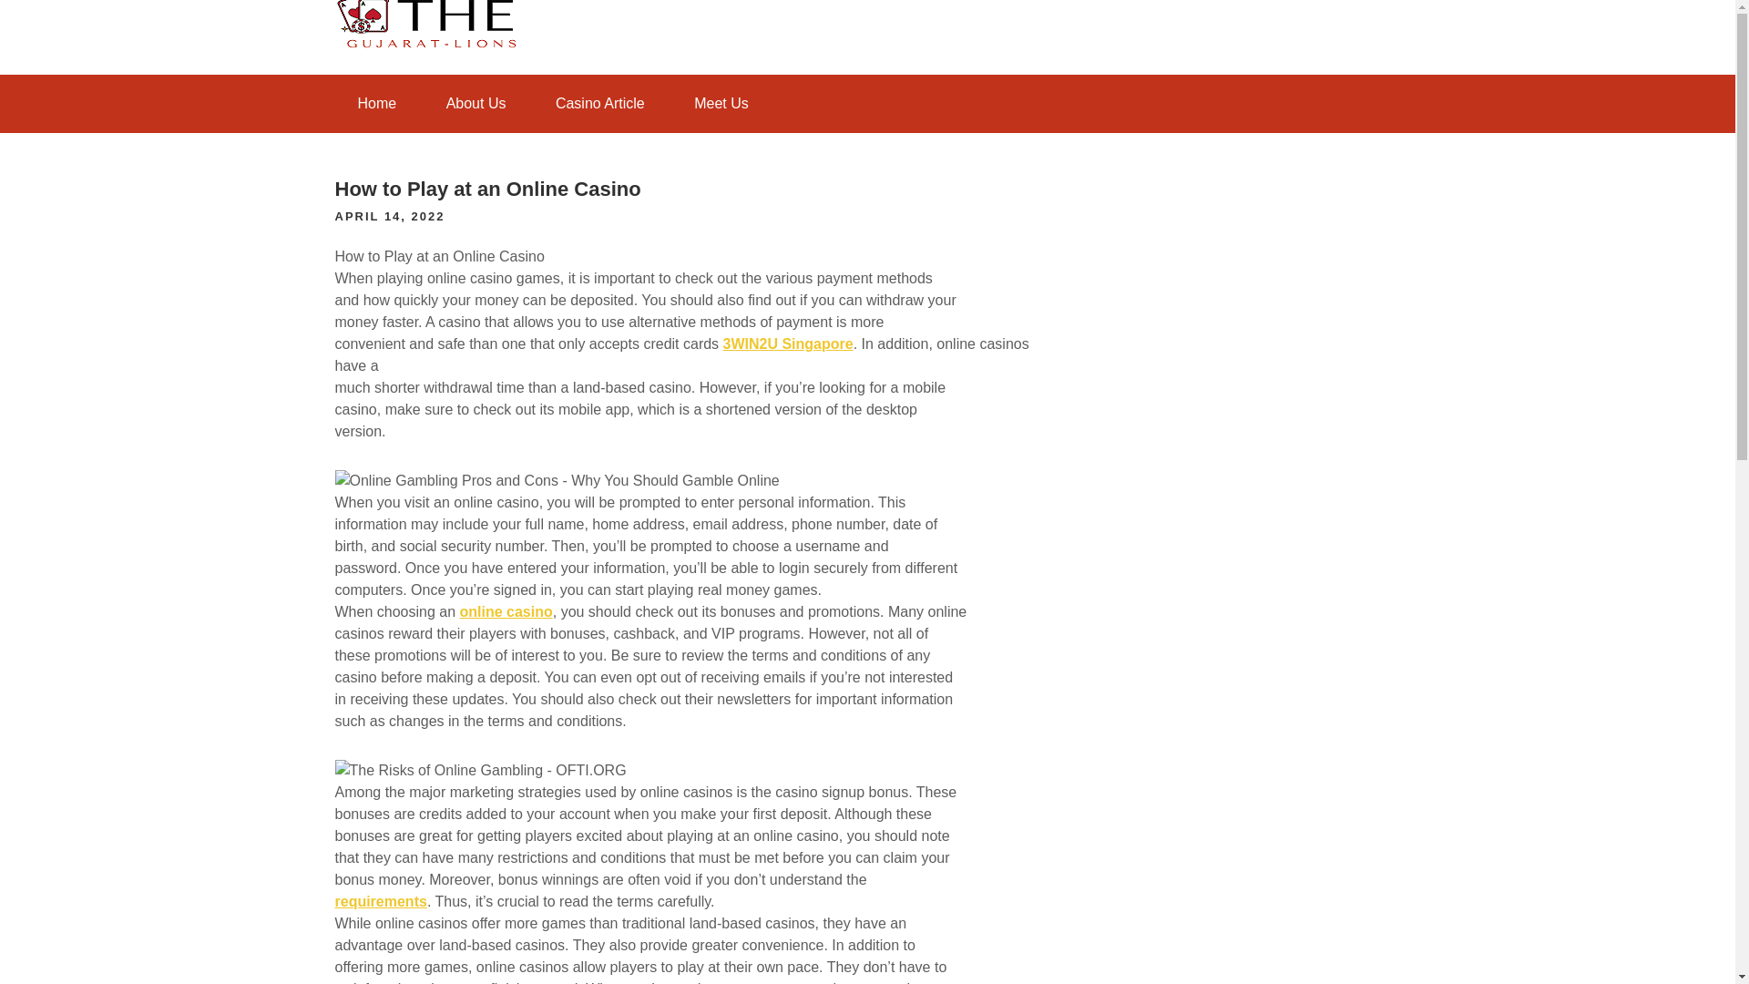 Image resolution: width=1749 pixels, height=984 pixels. Describe the element at coordinates (392, 109) in the screenshot. I see `The Gujarat Lions` at that location.